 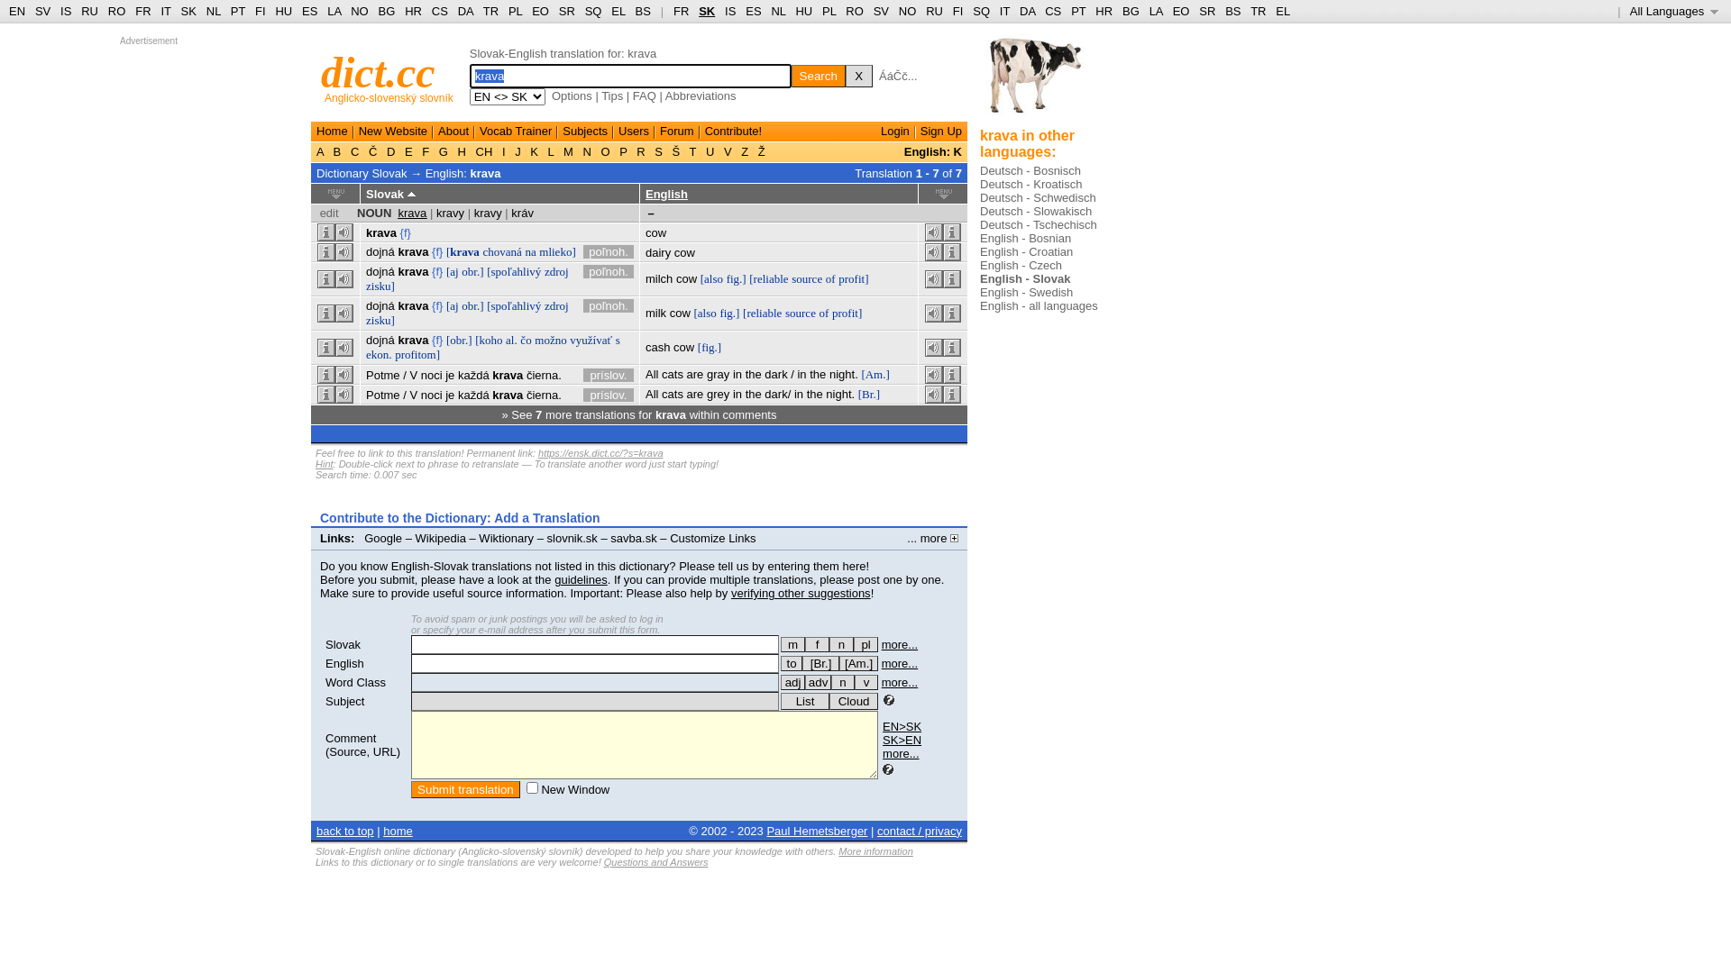 I want to click on kravy, so click(x=451, y=213).